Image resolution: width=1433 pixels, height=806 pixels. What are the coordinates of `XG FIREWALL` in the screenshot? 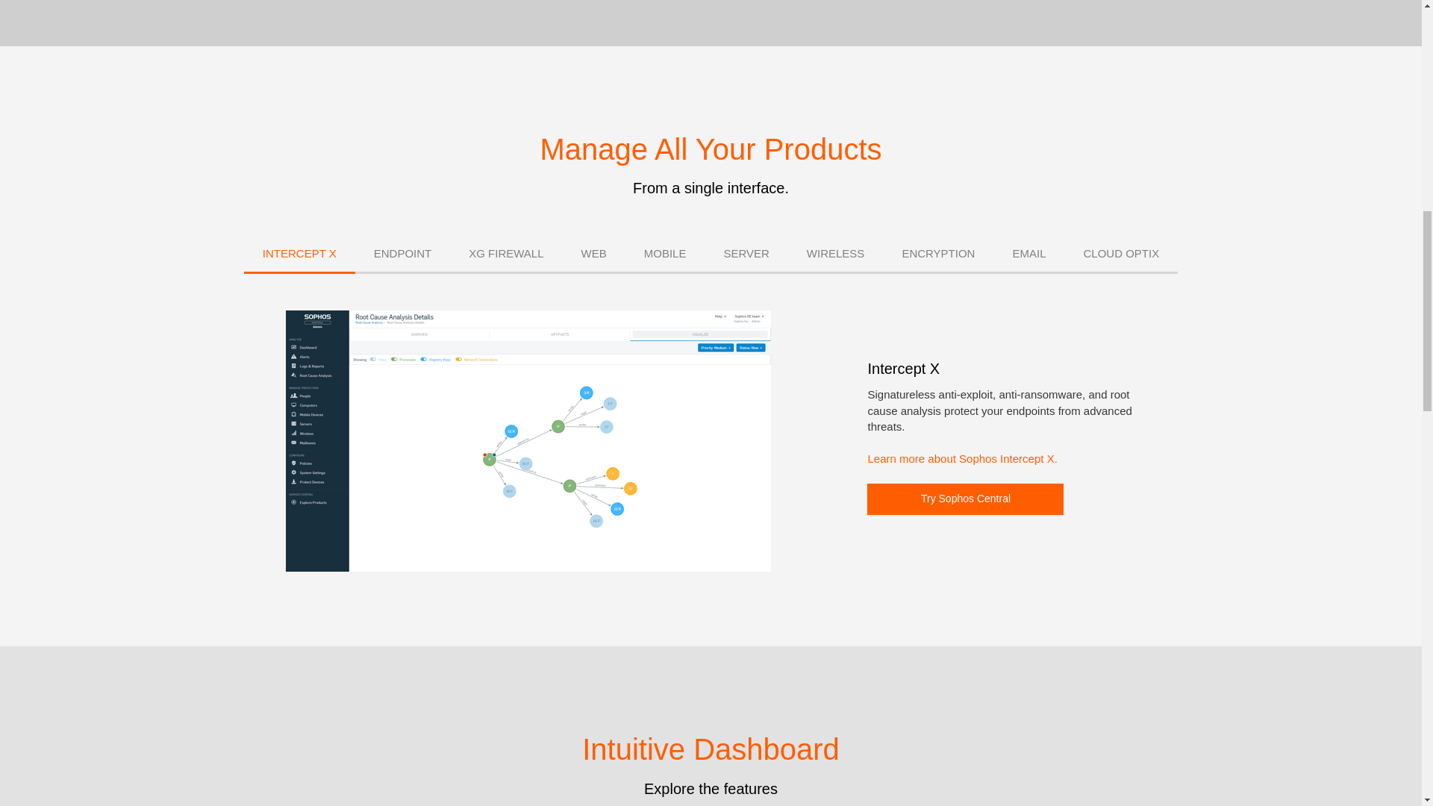 It's located at (505, 255).